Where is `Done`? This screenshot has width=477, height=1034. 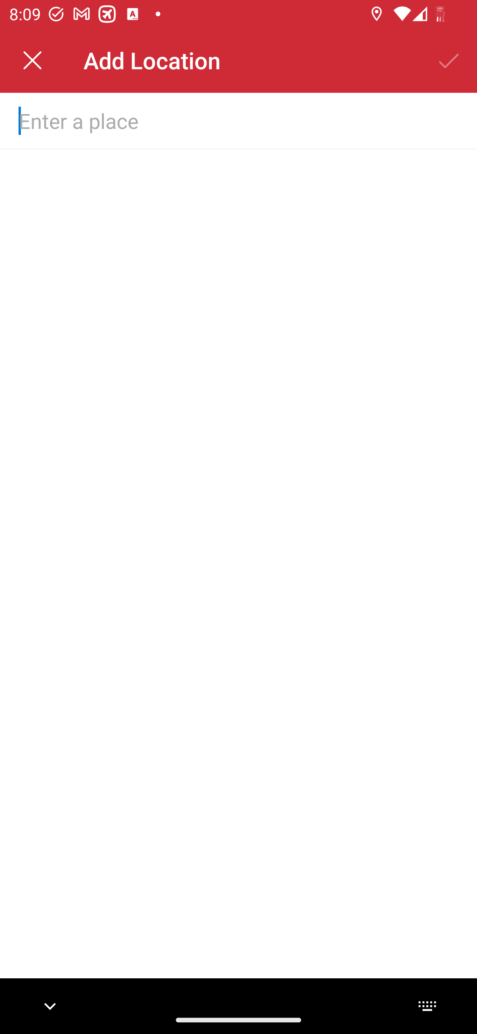 Done is located at coordinates (449, 60).